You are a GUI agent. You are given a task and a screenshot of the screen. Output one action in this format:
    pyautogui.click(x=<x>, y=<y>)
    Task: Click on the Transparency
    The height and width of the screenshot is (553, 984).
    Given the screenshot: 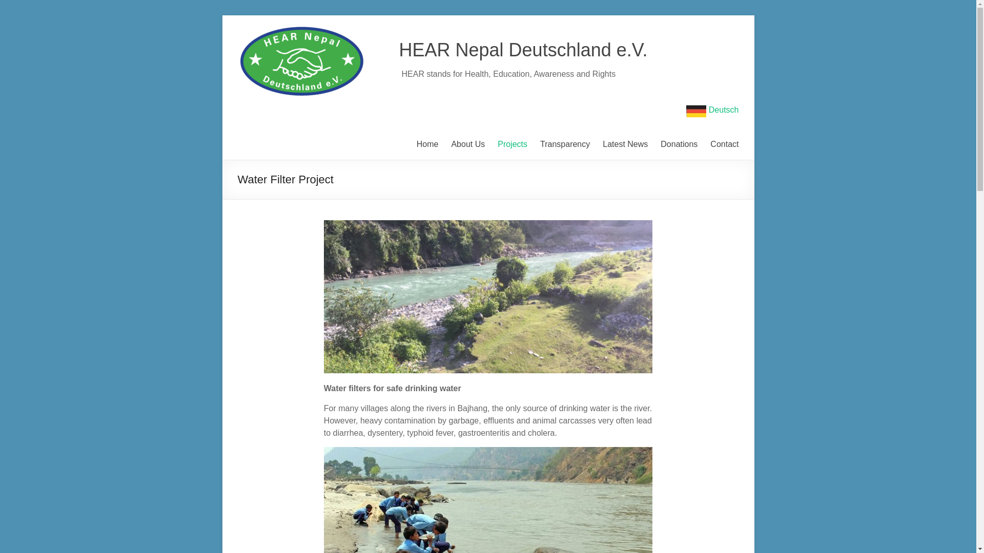 What is the action you would take?
    pyautogui.click(x=565, y=144)
    